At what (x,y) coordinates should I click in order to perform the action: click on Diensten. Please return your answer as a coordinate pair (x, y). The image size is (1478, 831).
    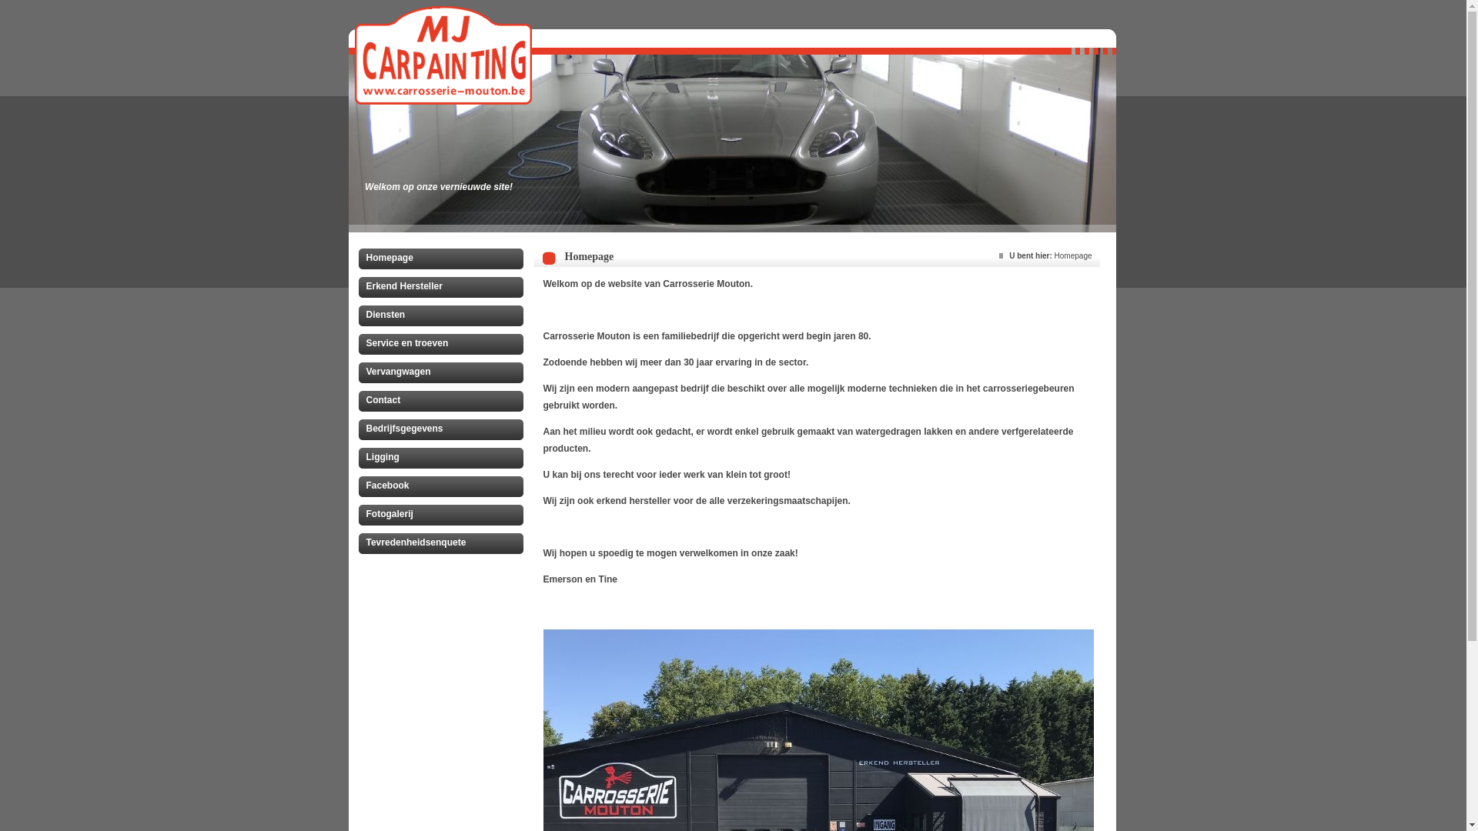
    Looking at the image, I should click on (445, 318).